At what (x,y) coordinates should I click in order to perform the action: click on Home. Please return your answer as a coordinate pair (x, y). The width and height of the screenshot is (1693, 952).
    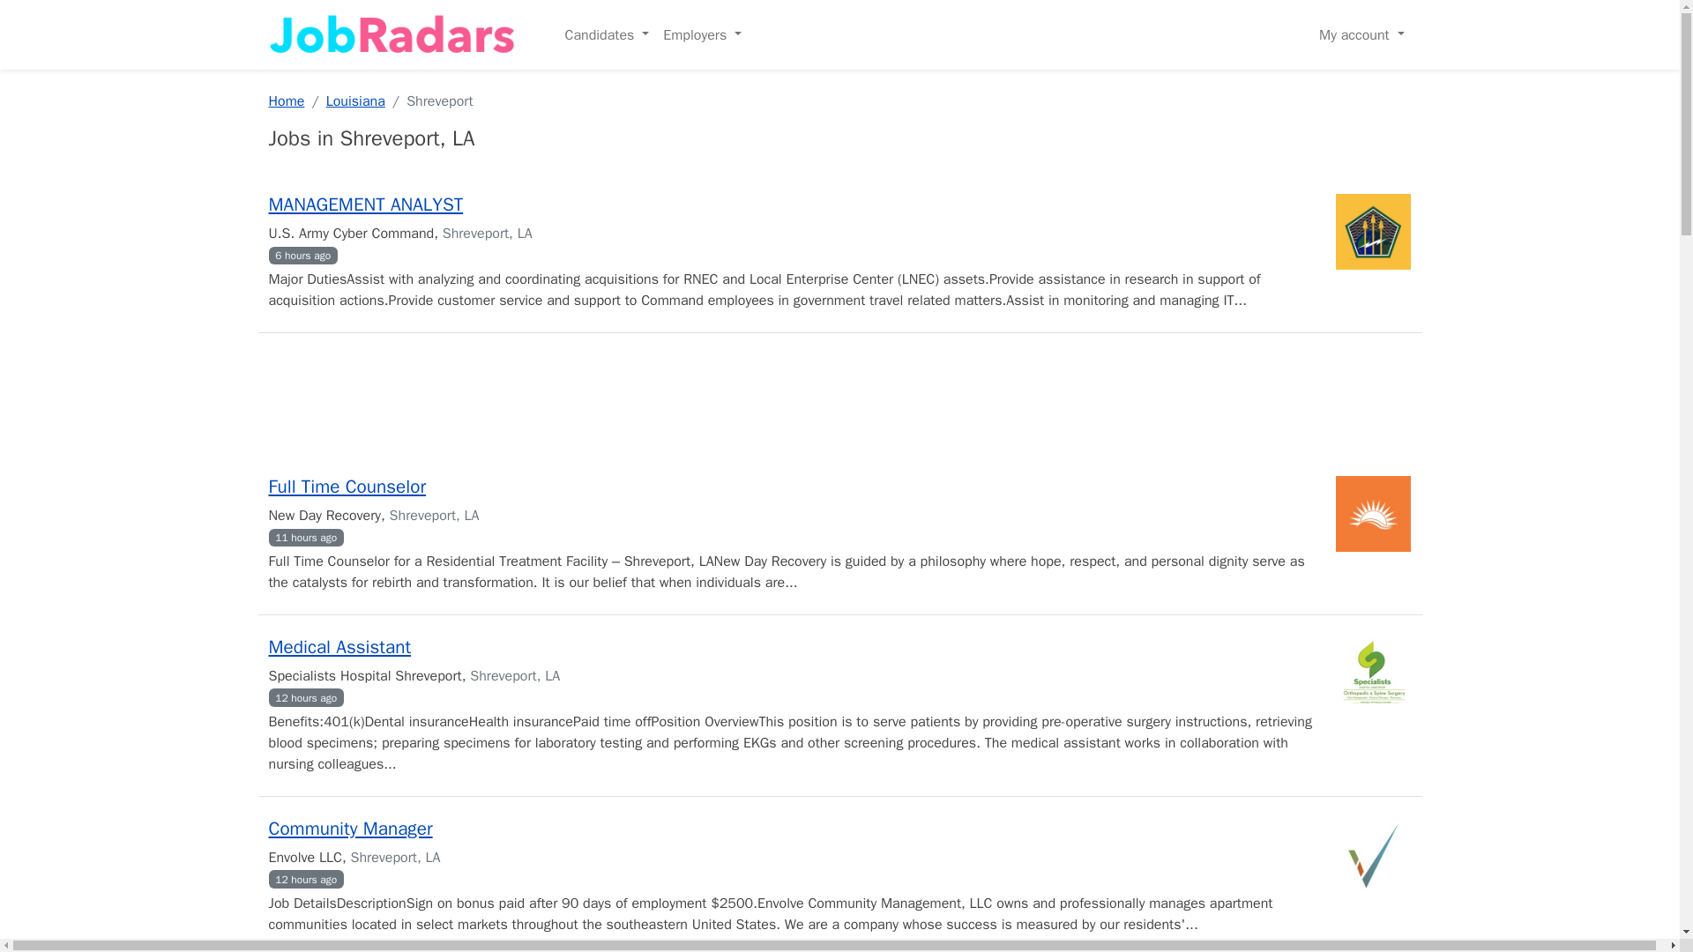
    Looking at the image, I should click on (286, 100).